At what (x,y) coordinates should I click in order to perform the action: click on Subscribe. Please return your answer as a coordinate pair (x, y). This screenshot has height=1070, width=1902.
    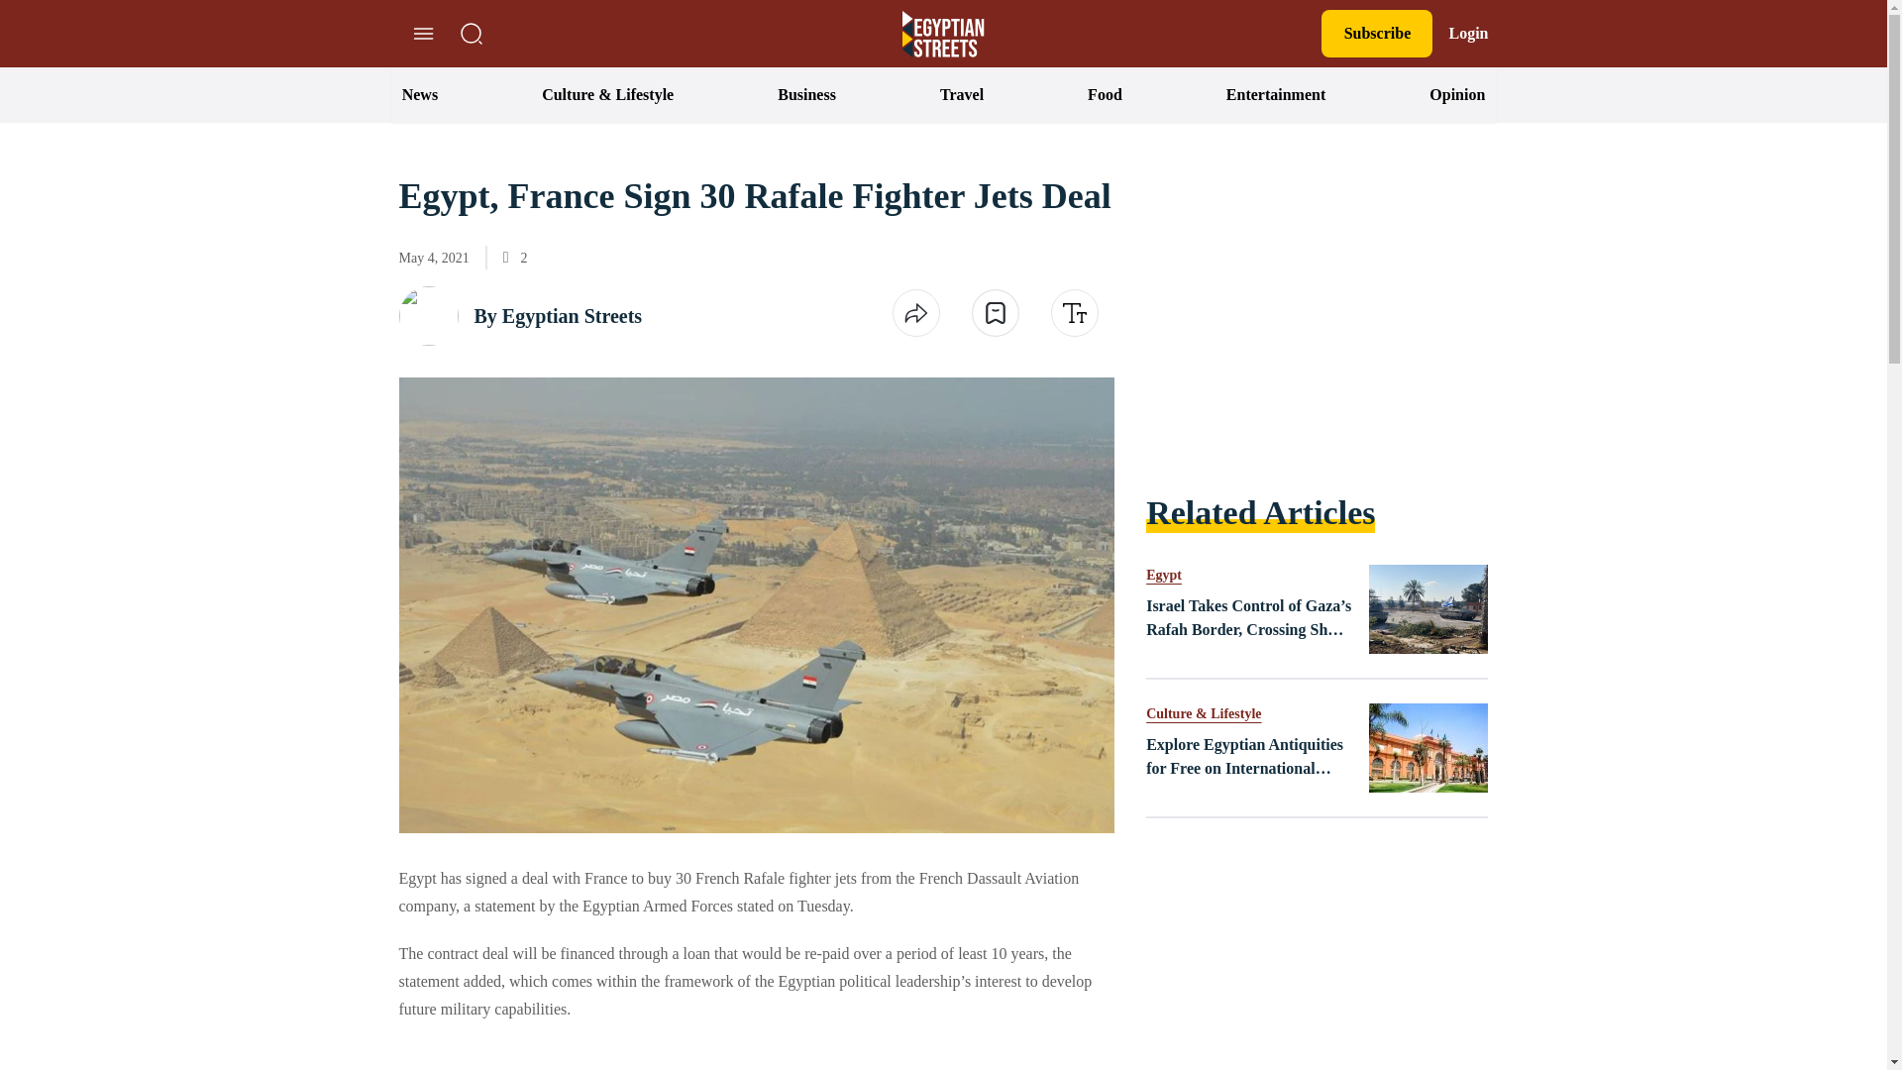
    Looking at the image, I should click on (1377, 34).